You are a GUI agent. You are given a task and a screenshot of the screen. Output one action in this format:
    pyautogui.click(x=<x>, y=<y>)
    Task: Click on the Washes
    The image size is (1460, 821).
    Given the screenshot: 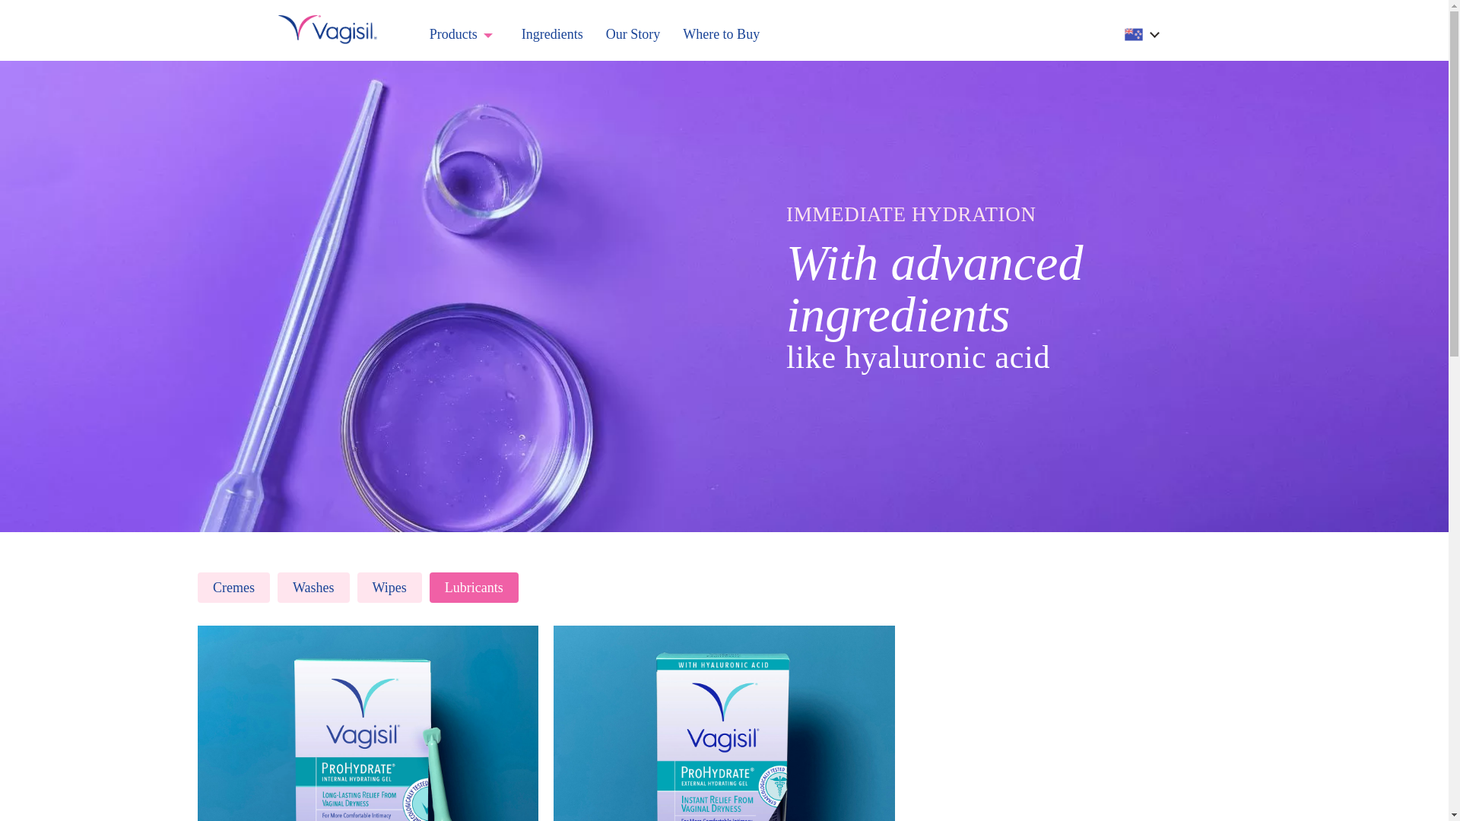 What is the action you would take?
    pyautogui.click(x=313, y=587)
    